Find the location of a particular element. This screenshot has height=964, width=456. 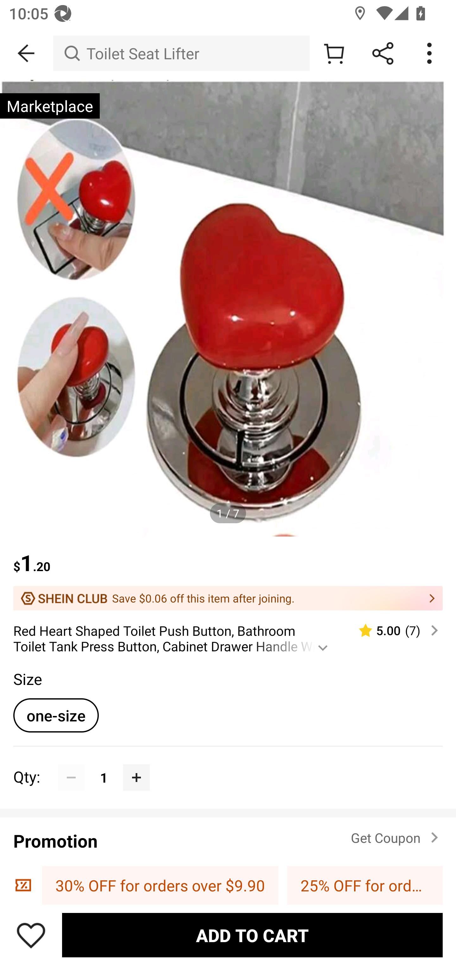

Save is located at coordinates (31, 935).